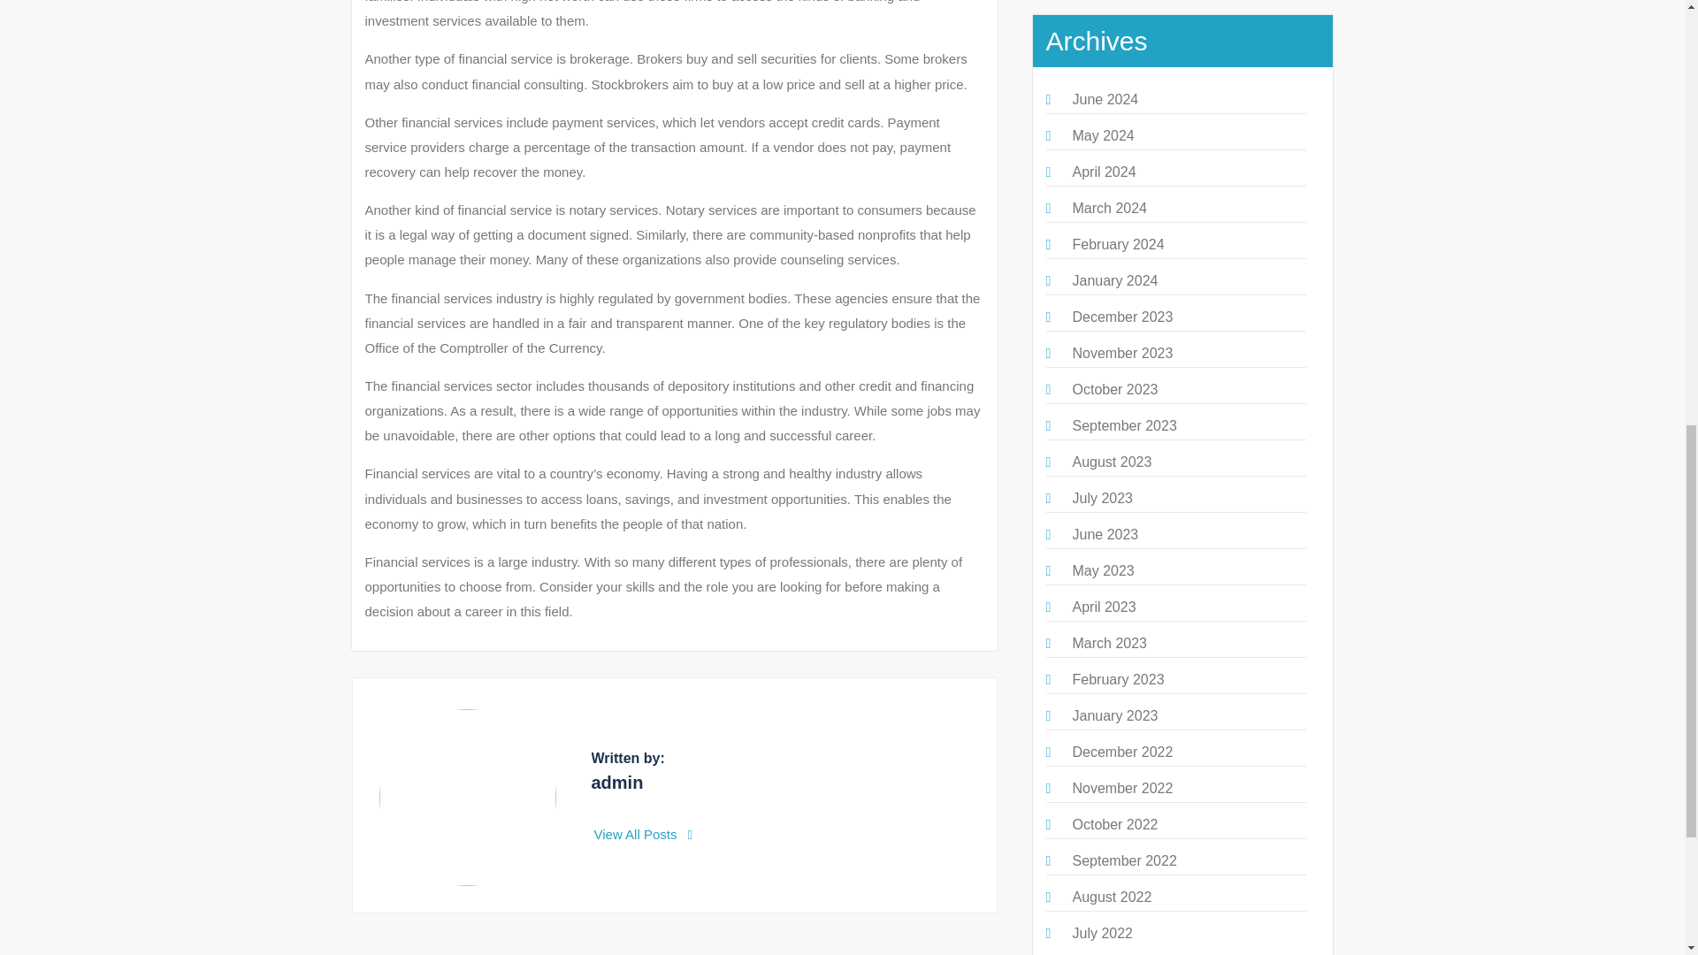 The width and height of the screenshot is (1698, 955). What do you see at coordinates (1102, 932) in the screenshot?
I see `July 2022` at bounding box center [1102, 932].